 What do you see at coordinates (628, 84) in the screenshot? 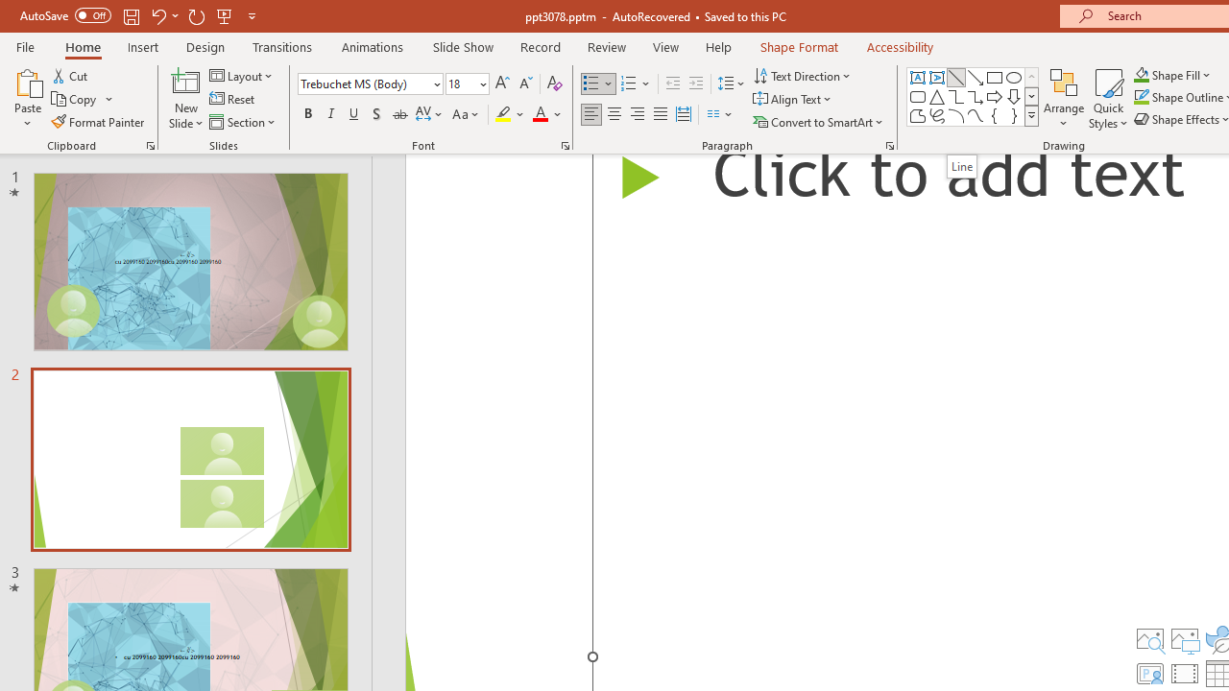
I see `Numbering` at bounding box center [628, 84].